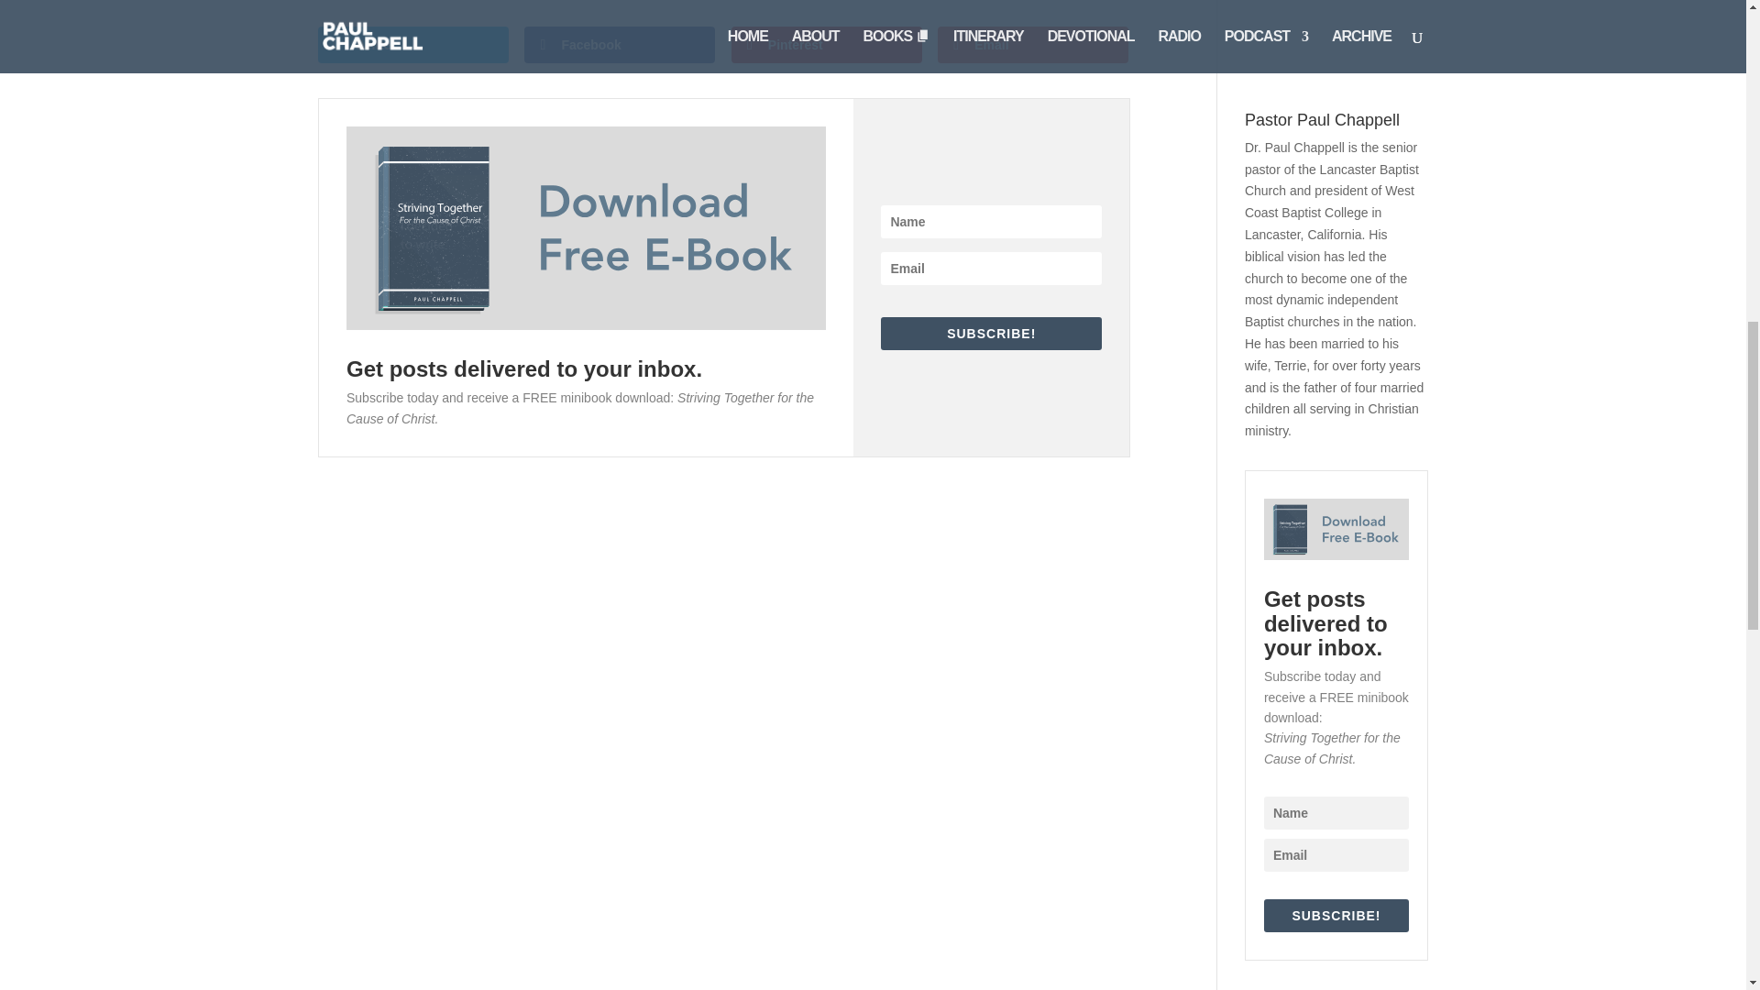 Image resolution: width=1760 pixels, height=990 pixels. Describe the element at coordinates (827, 45) in the screenshot. I see `Pinterest` at that location.